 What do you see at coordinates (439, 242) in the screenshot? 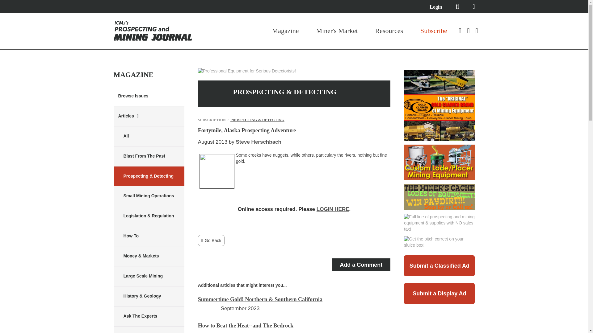
I see `Get the pitch correct on your sluice box!` at bounding box center [439, 242].